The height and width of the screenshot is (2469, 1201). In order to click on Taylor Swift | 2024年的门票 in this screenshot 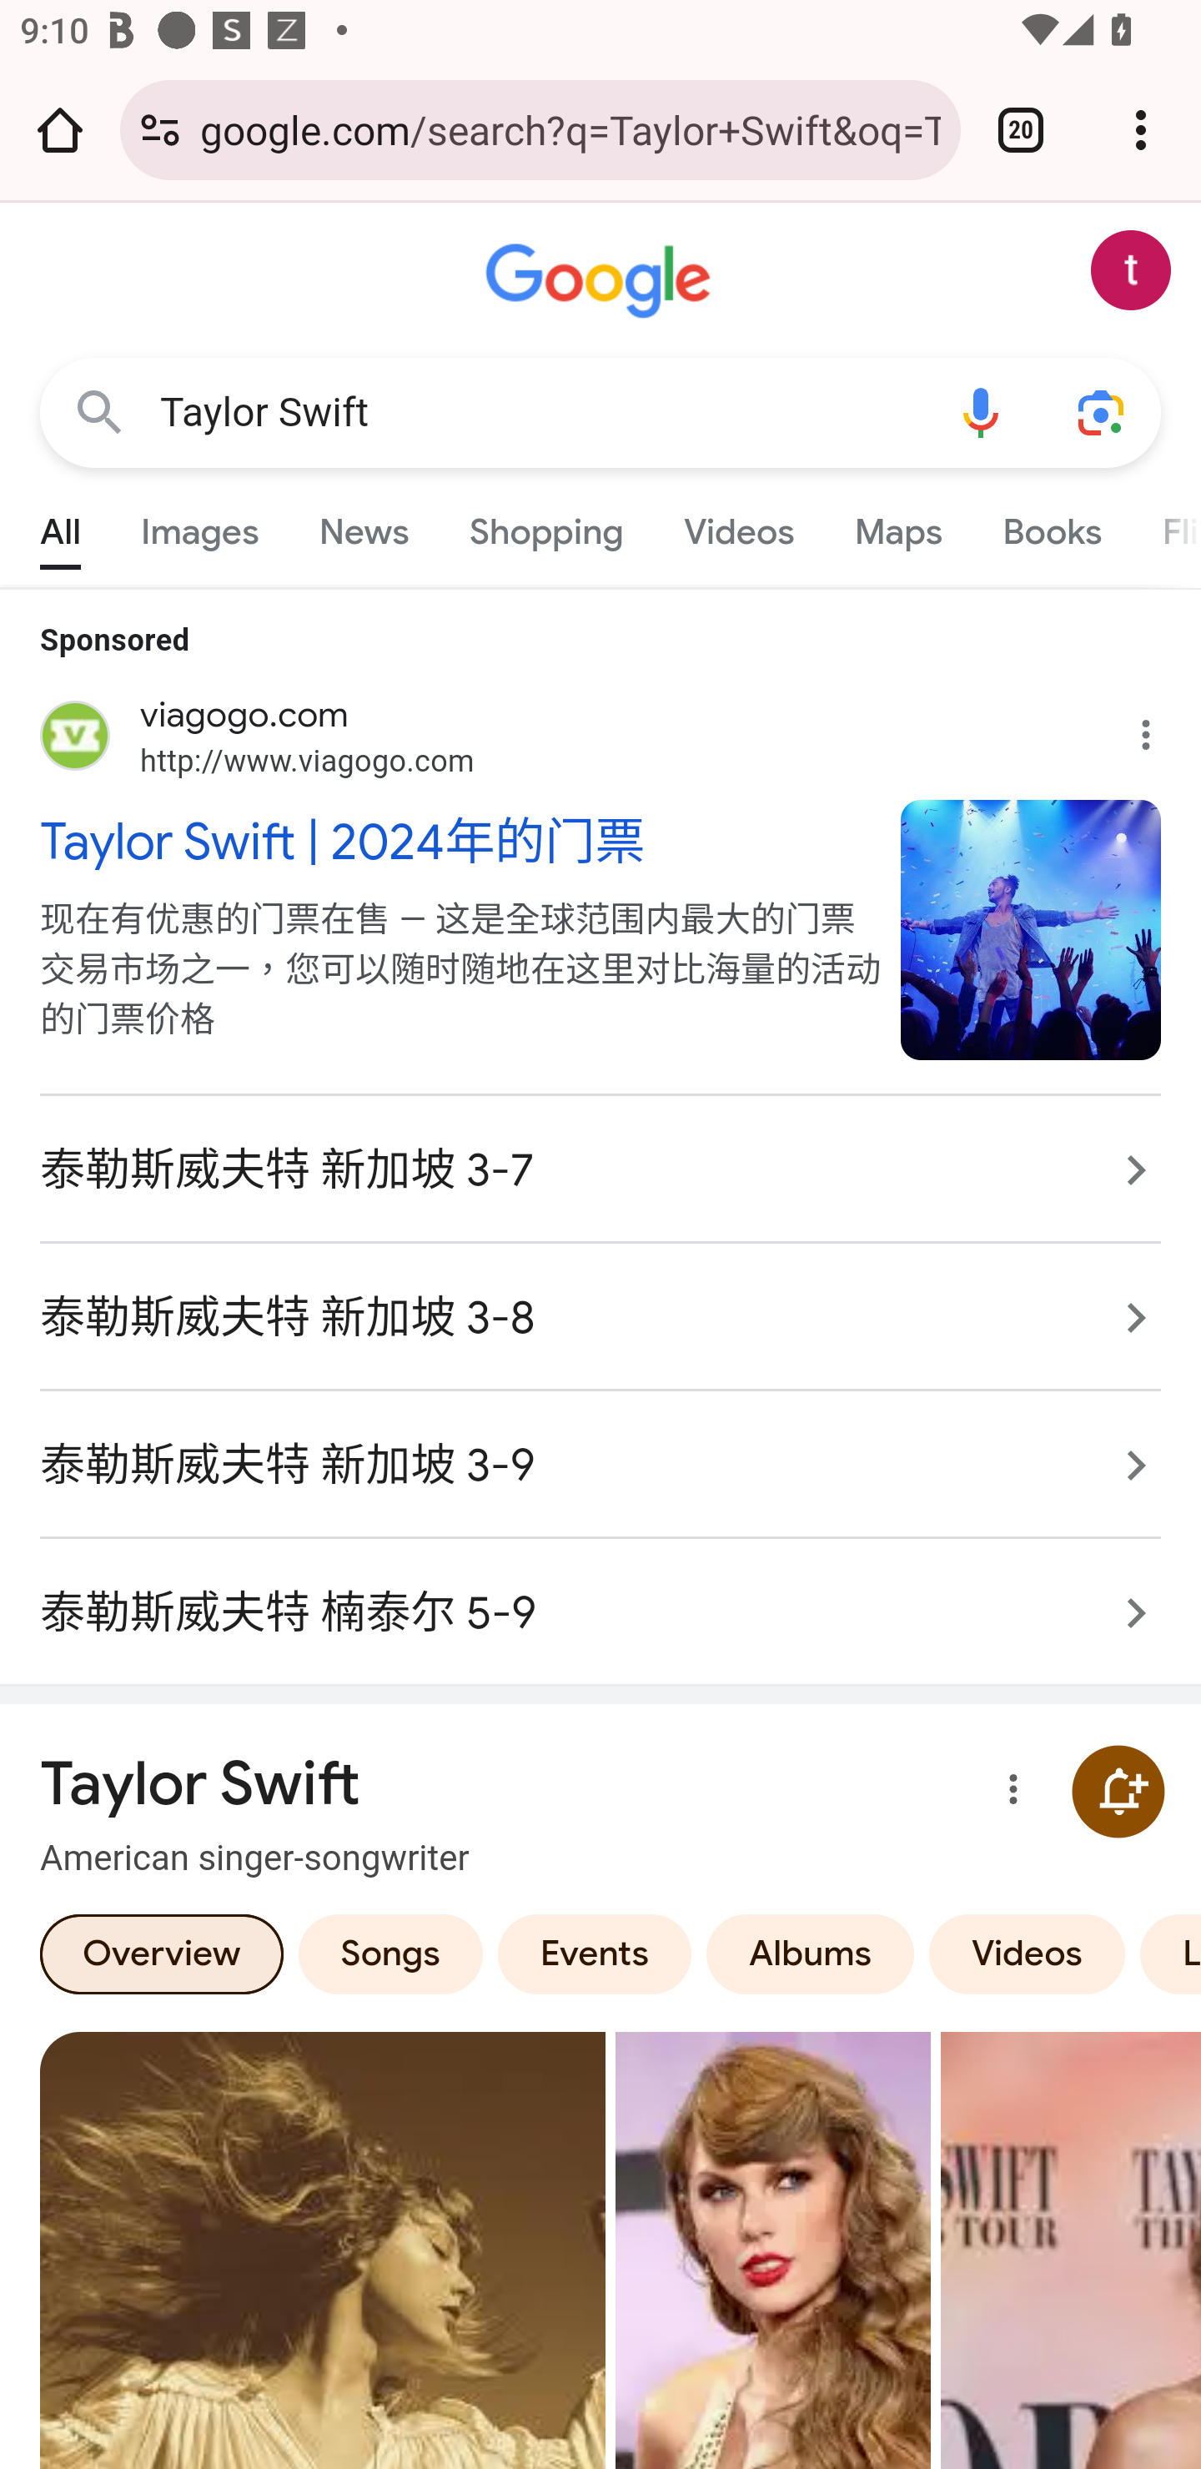, I will do `click(455, 840)`.